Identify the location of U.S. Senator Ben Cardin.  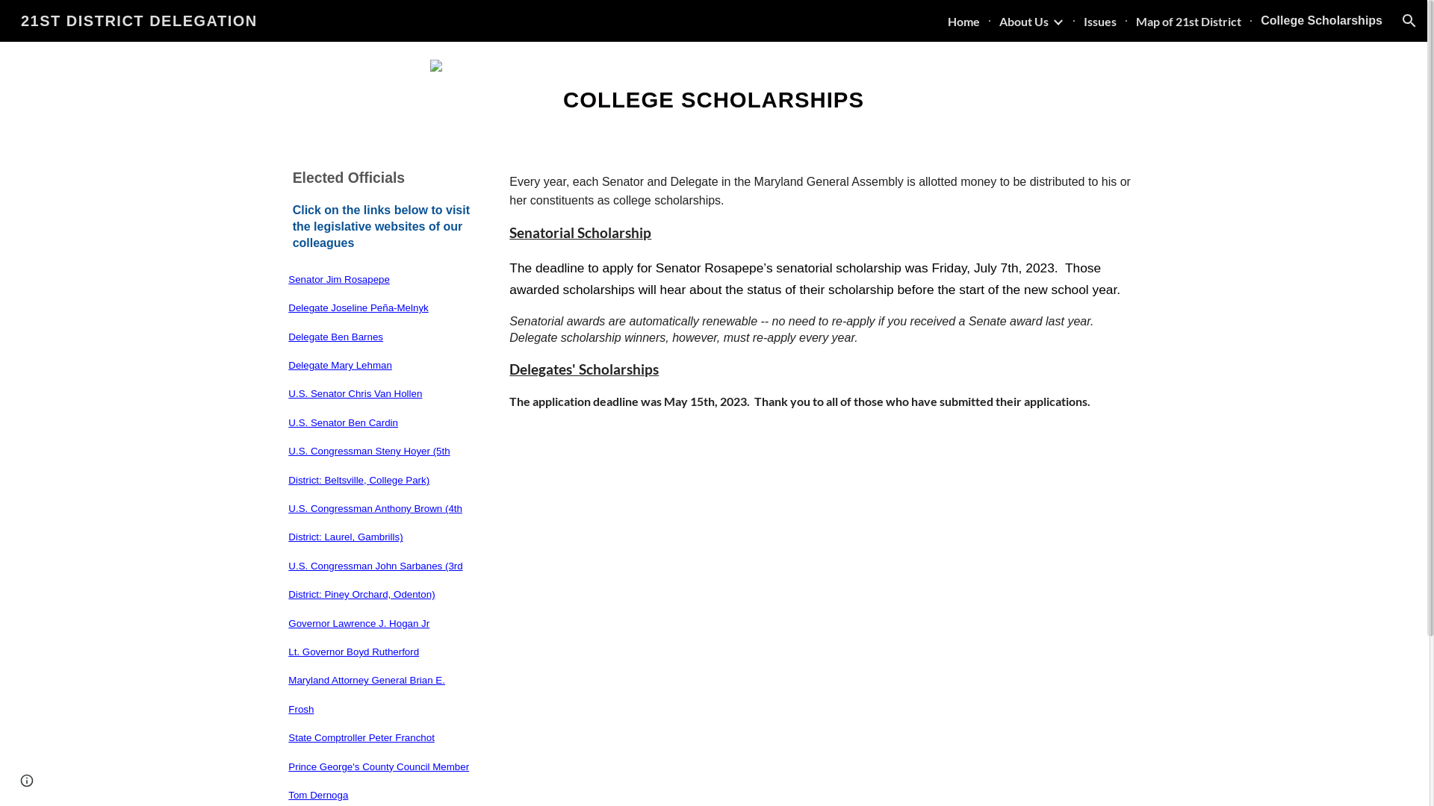
(344, 422).